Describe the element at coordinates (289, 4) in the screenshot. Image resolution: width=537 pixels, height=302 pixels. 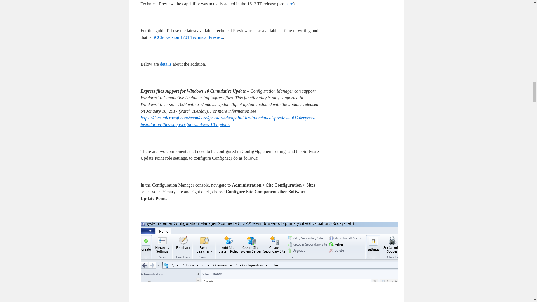
I see `here` at that location.